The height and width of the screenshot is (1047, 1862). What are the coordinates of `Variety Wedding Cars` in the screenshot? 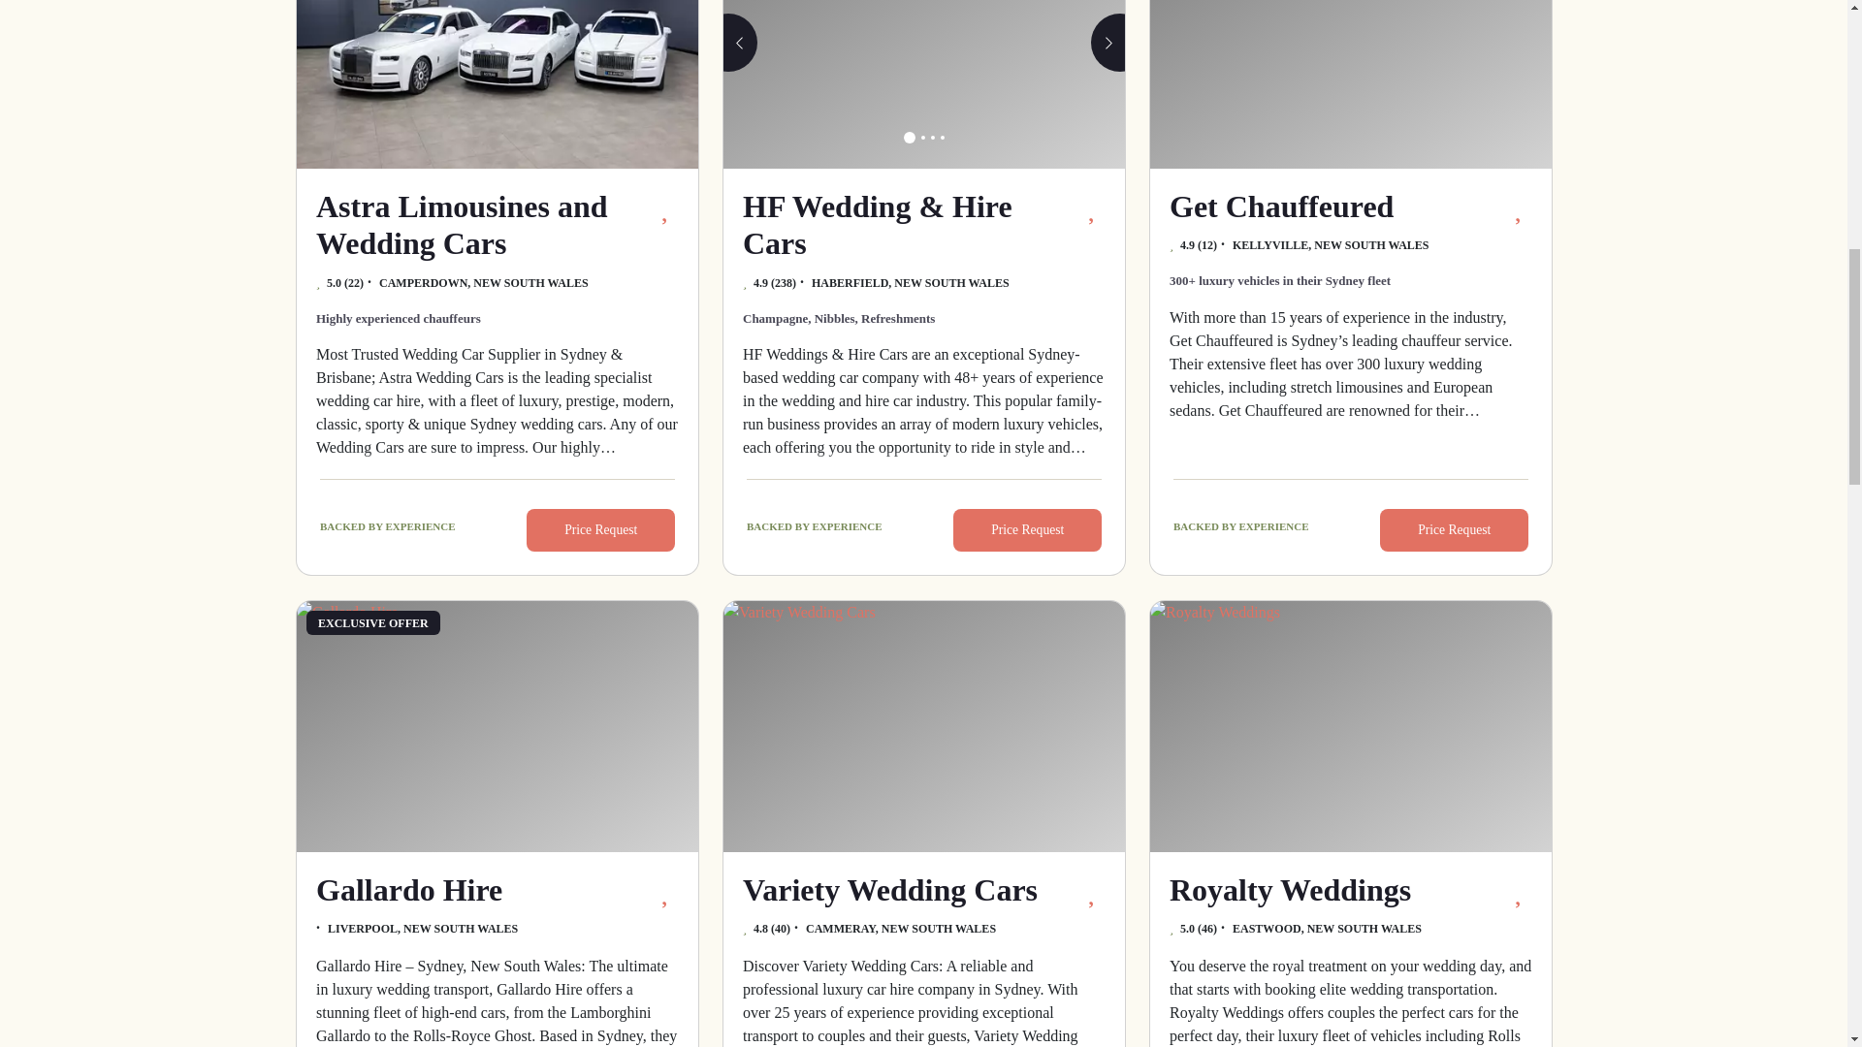 It's located at (923, 726).